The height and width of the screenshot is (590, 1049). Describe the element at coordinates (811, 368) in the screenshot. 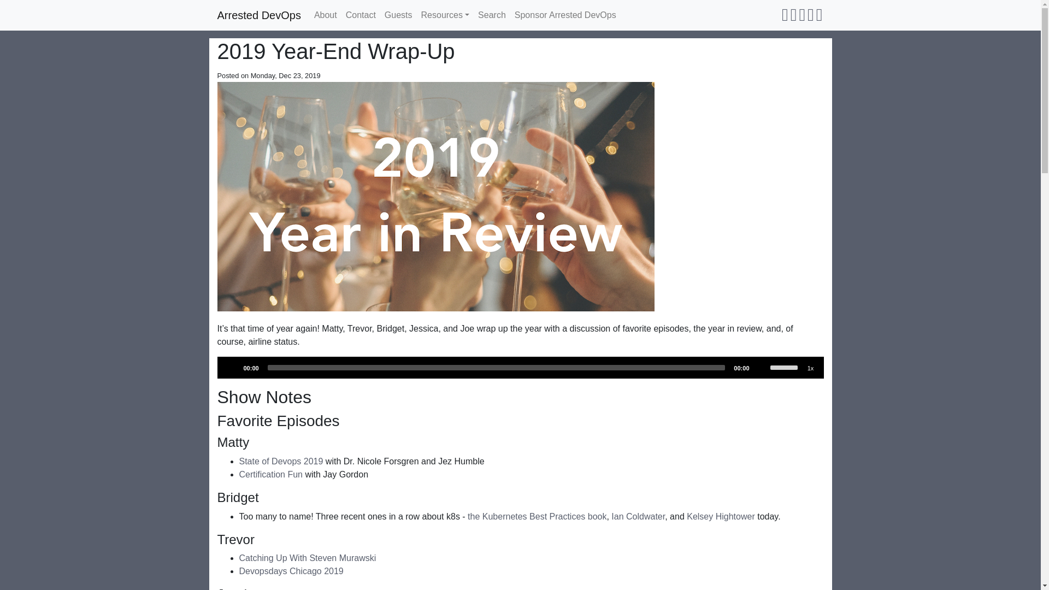

I see `1x` at that location.